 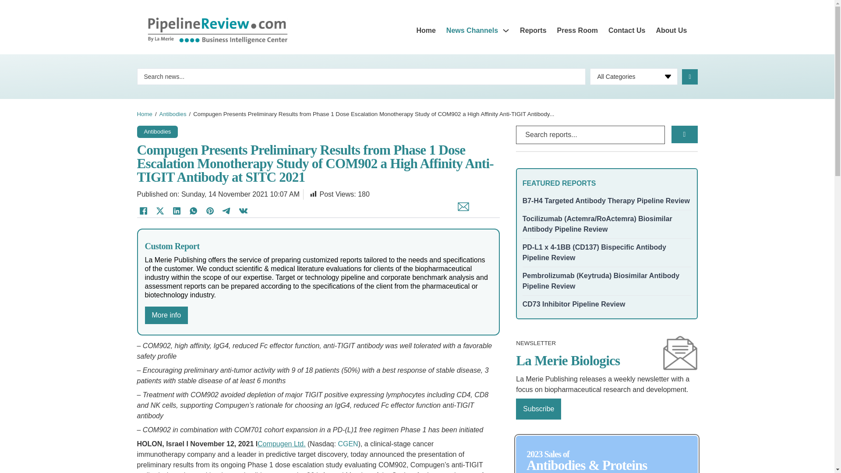 I want to click on Home, so click(x=426, y=31).